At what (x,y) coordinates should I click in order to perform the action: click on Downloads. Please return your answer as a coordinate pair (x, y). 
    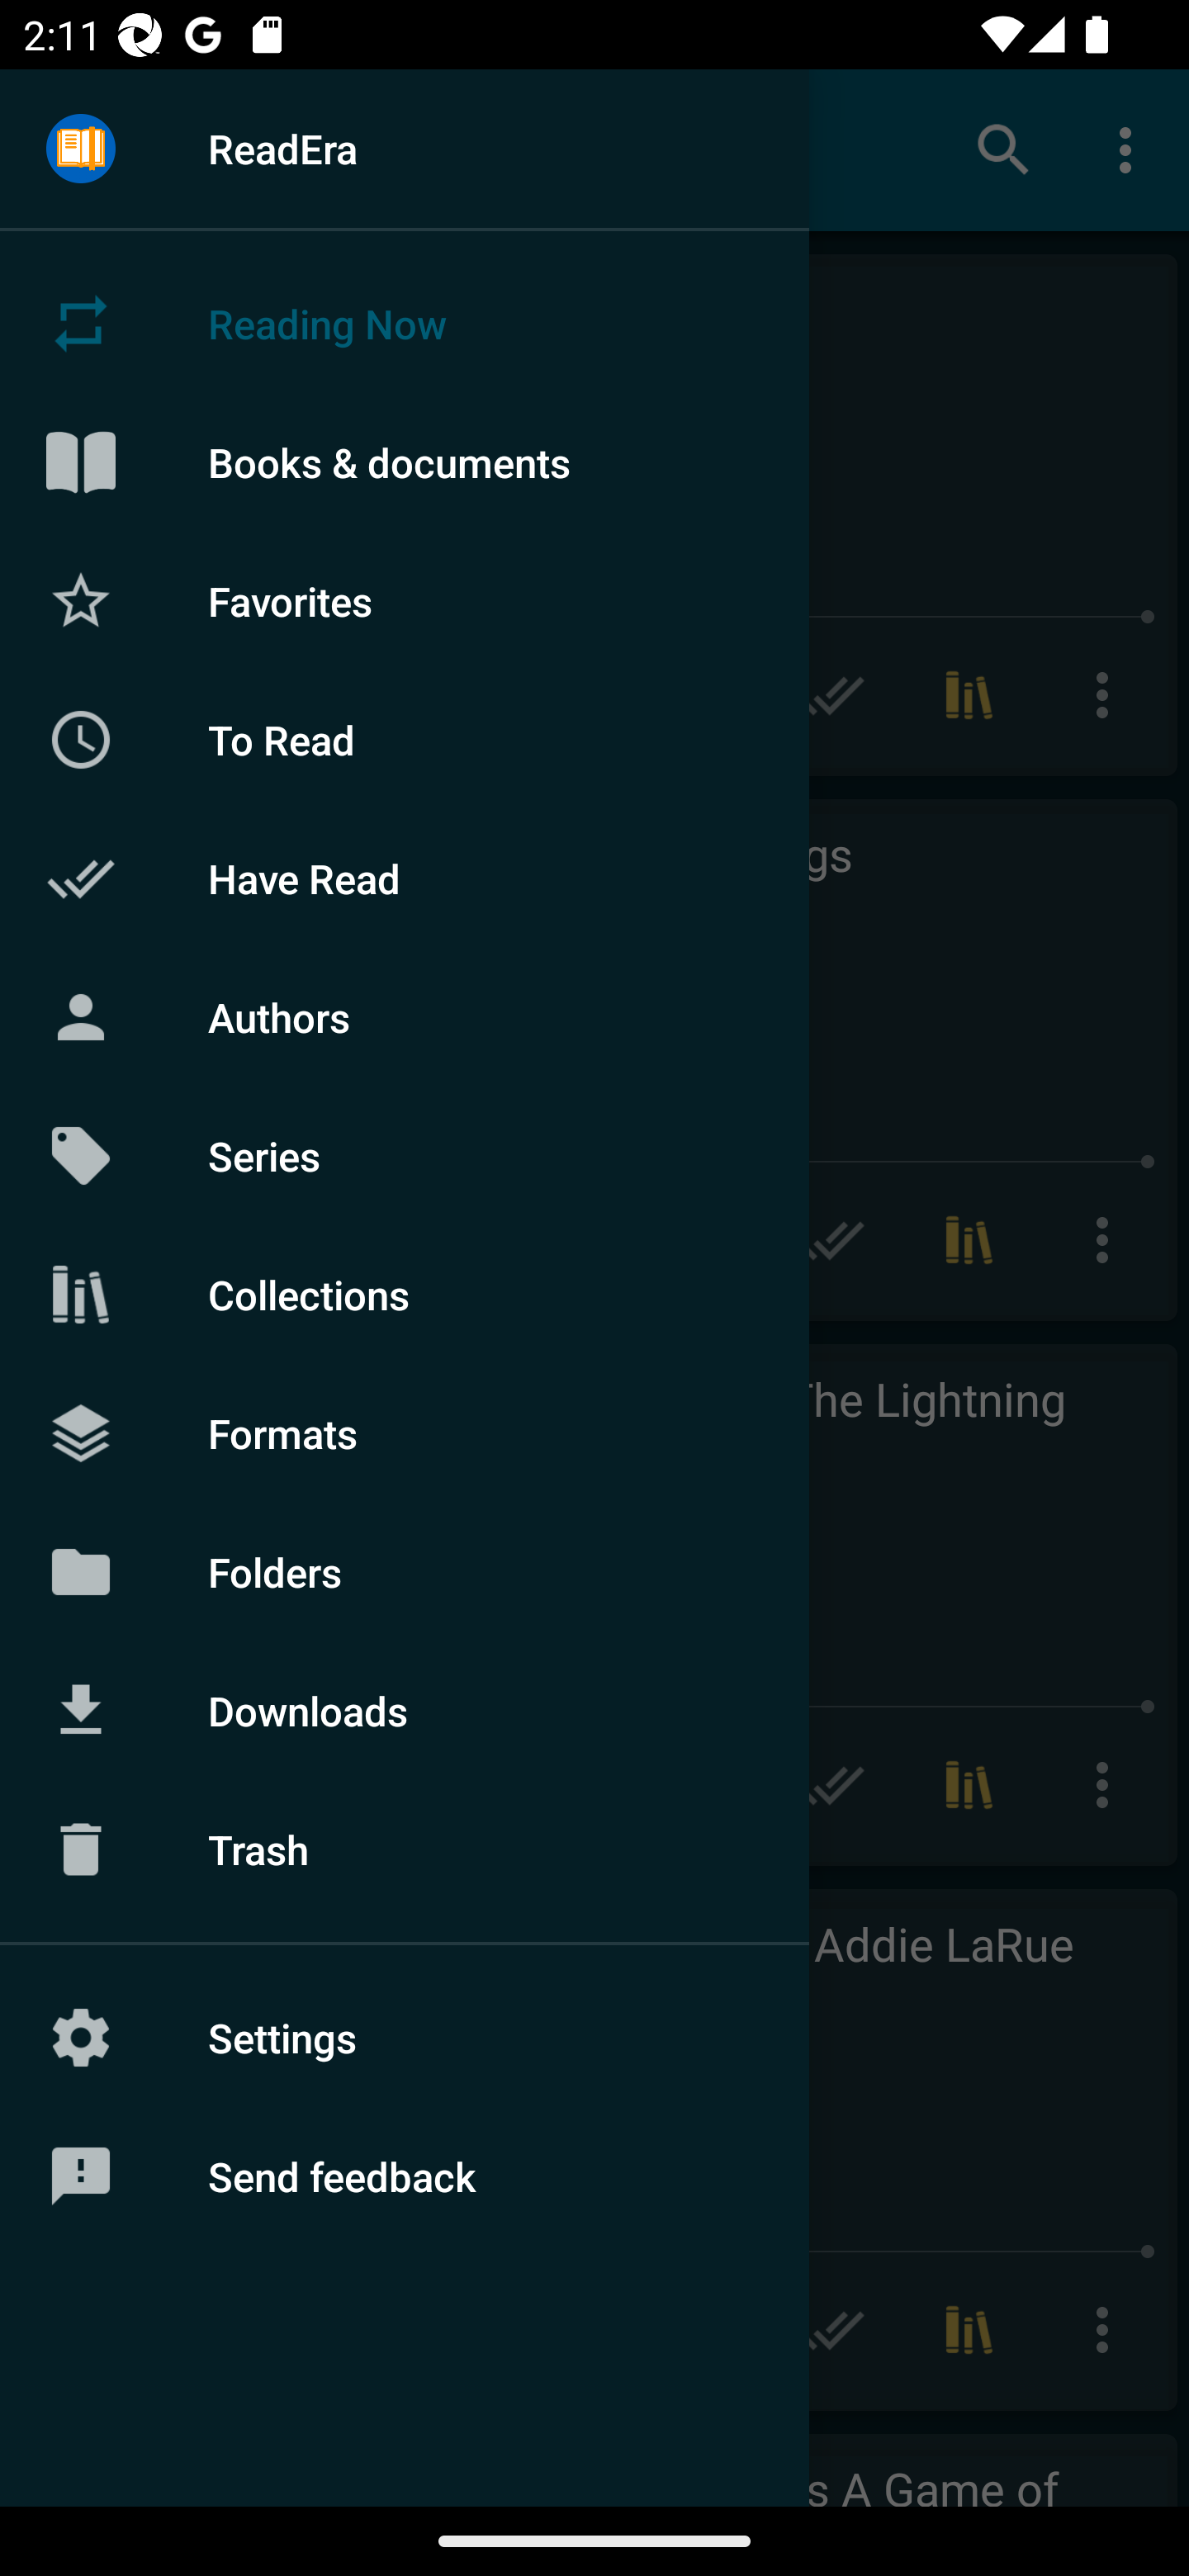
    Looking at the image, I should click on (405, 1710).